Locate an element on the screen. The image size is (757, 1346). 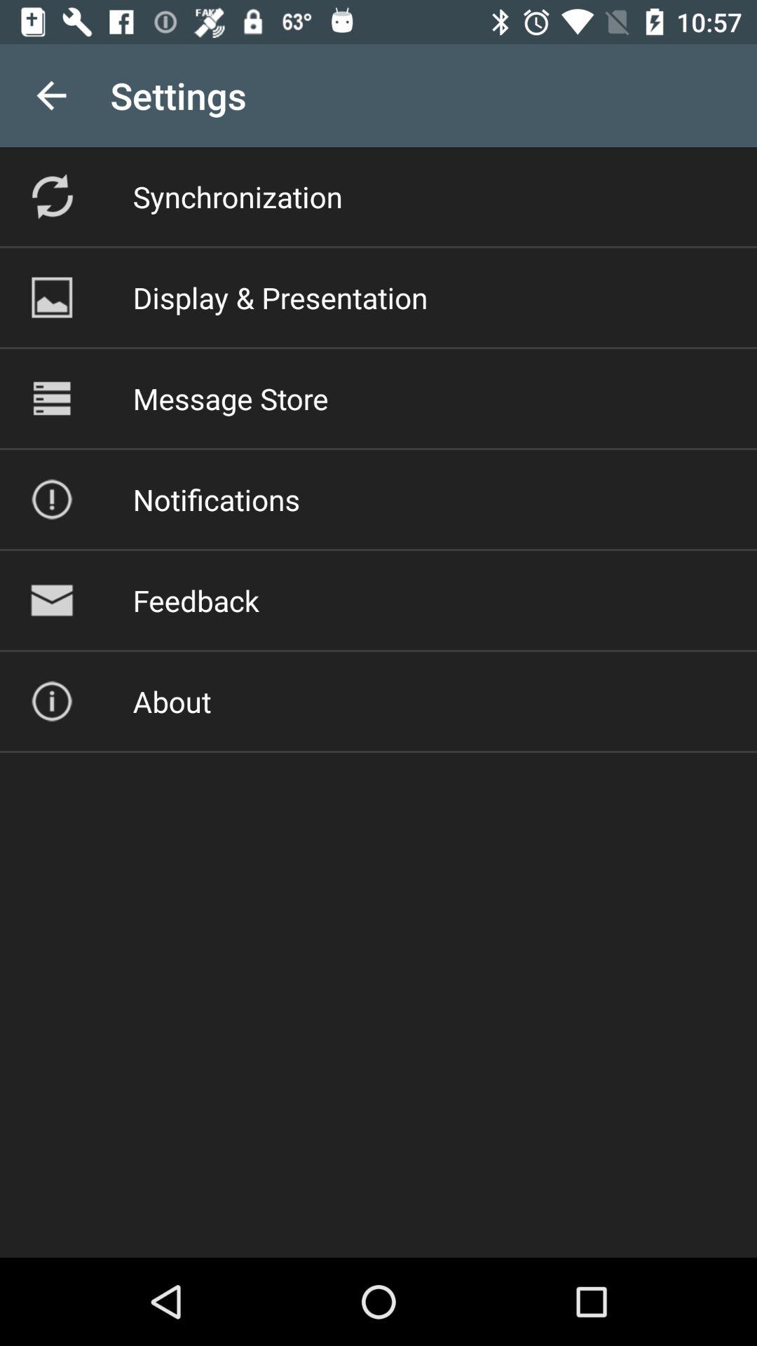
press the about item is located at coordinates (172, 701).